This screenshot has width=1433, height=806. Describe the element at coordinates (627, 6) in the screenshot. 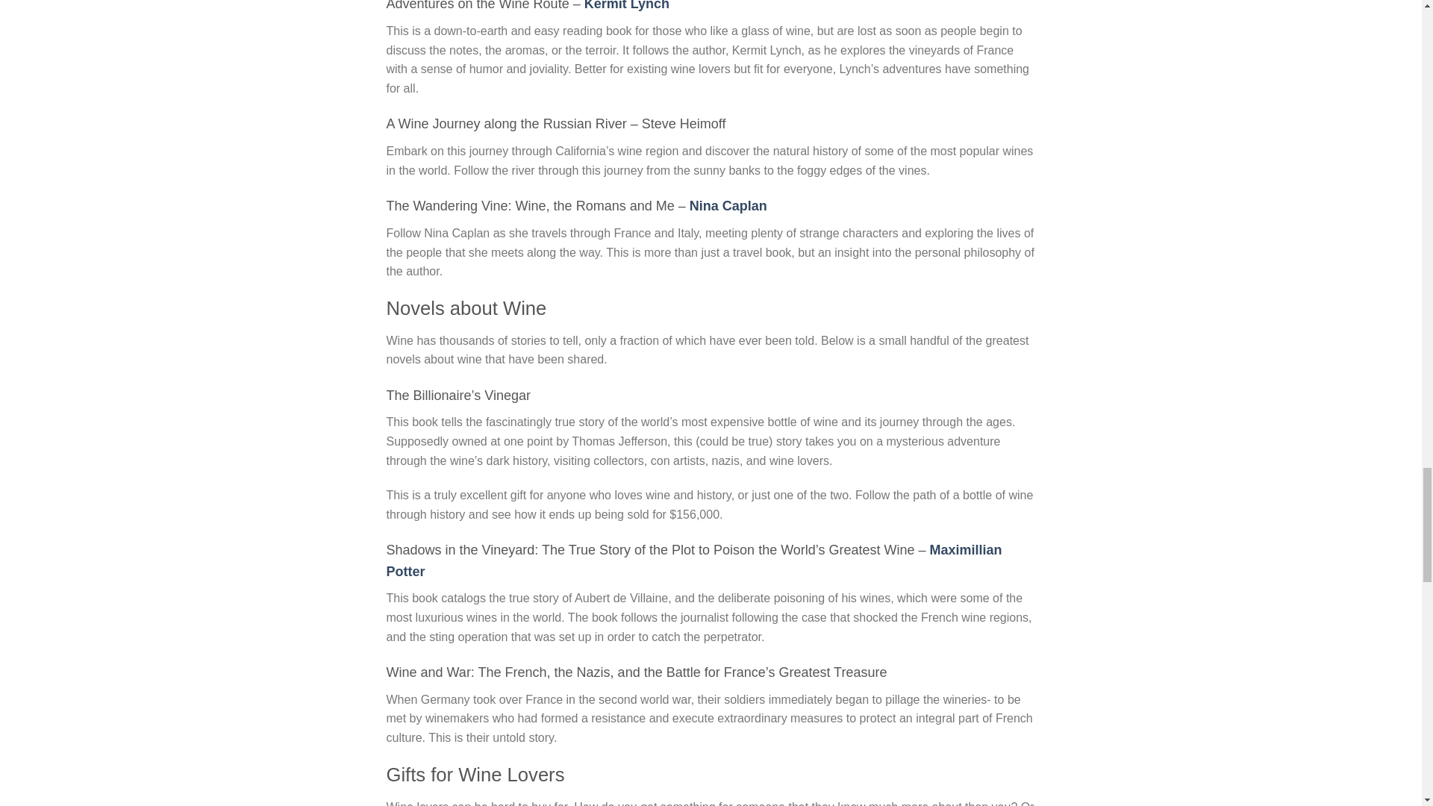

I see `Kermit Lynch` at that location.